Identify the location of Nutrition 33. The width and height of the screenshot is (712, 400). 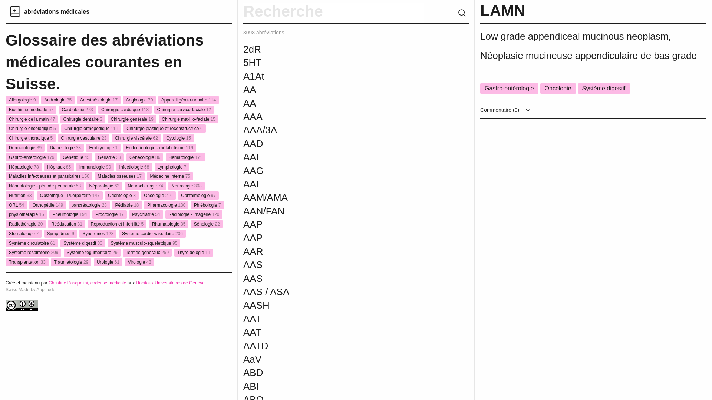
(20, 196).